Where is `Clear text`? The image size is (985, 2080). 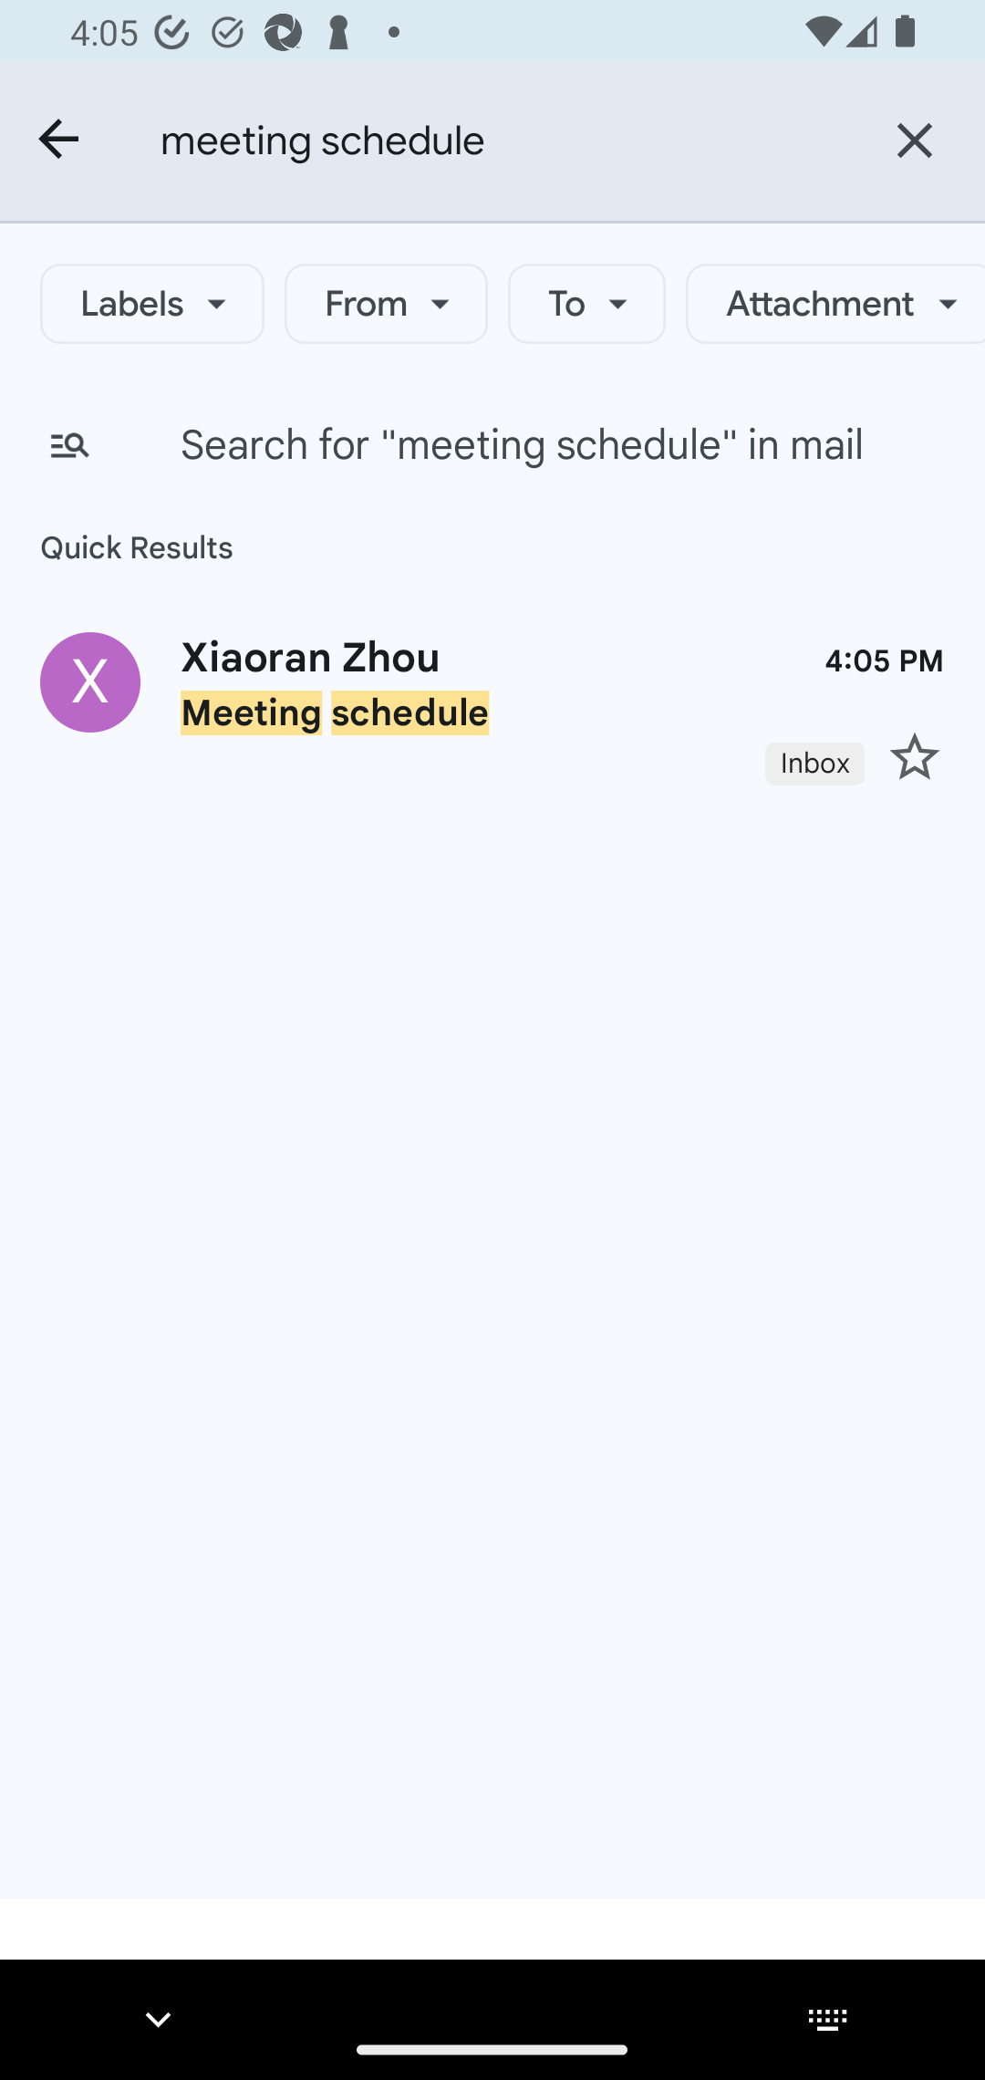 Clear text is located at coordinates (914, 140).